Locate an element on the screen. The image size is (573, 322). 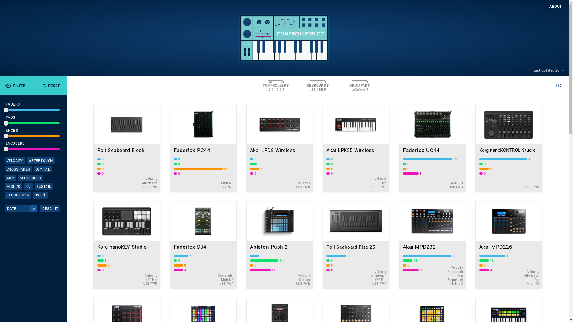
DESC is located at coordinates (50, 209).